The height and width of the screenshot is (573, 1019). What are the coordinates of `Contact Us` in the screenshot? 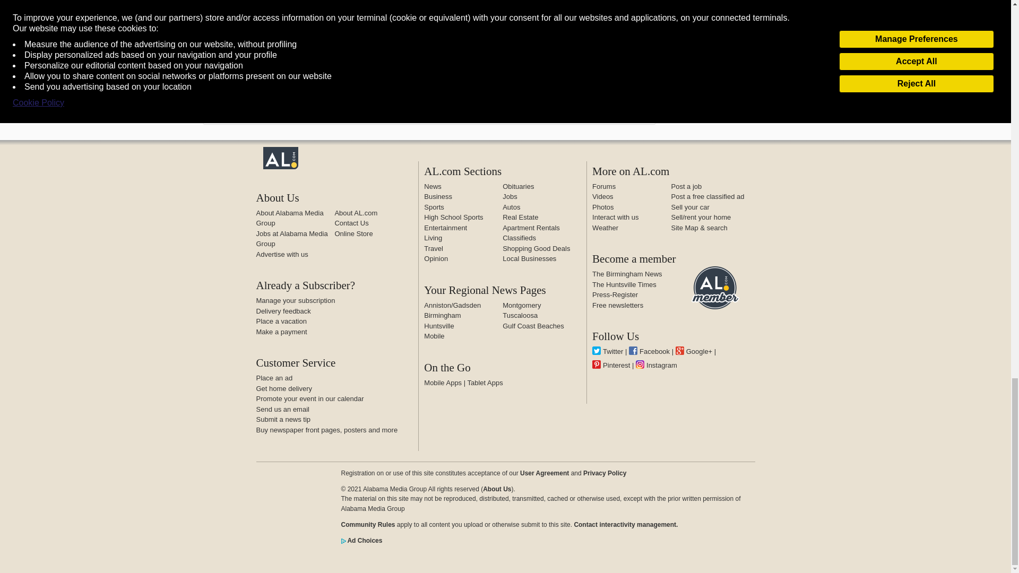 It's located at (351, 223).